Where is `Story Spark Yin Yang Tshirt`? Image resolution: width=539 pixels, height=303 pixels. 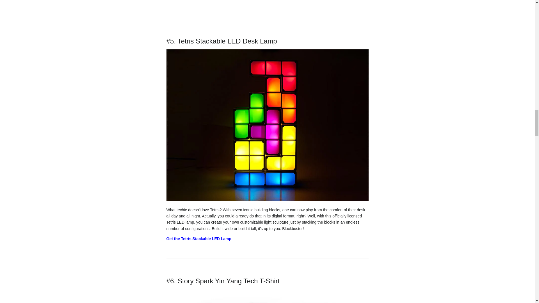 Story Spark Yin Yang Tshirt is located at coordinates (229, 281).